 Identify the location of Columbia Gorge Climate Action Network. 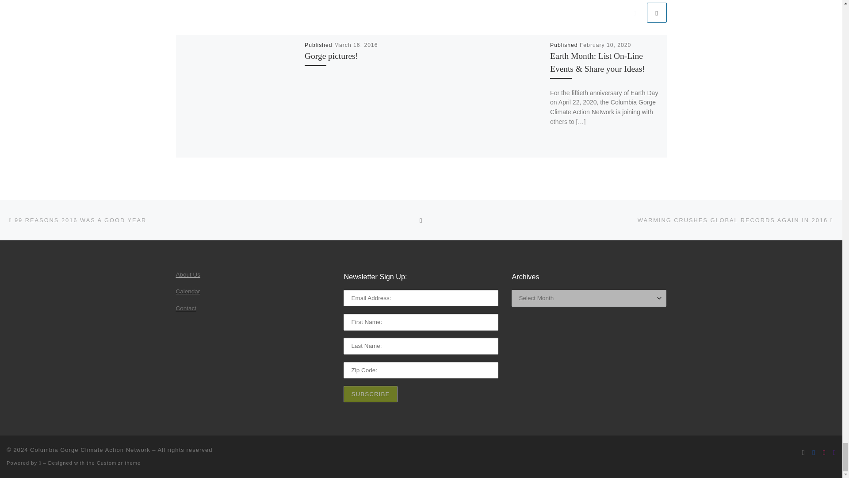
(90, 450).